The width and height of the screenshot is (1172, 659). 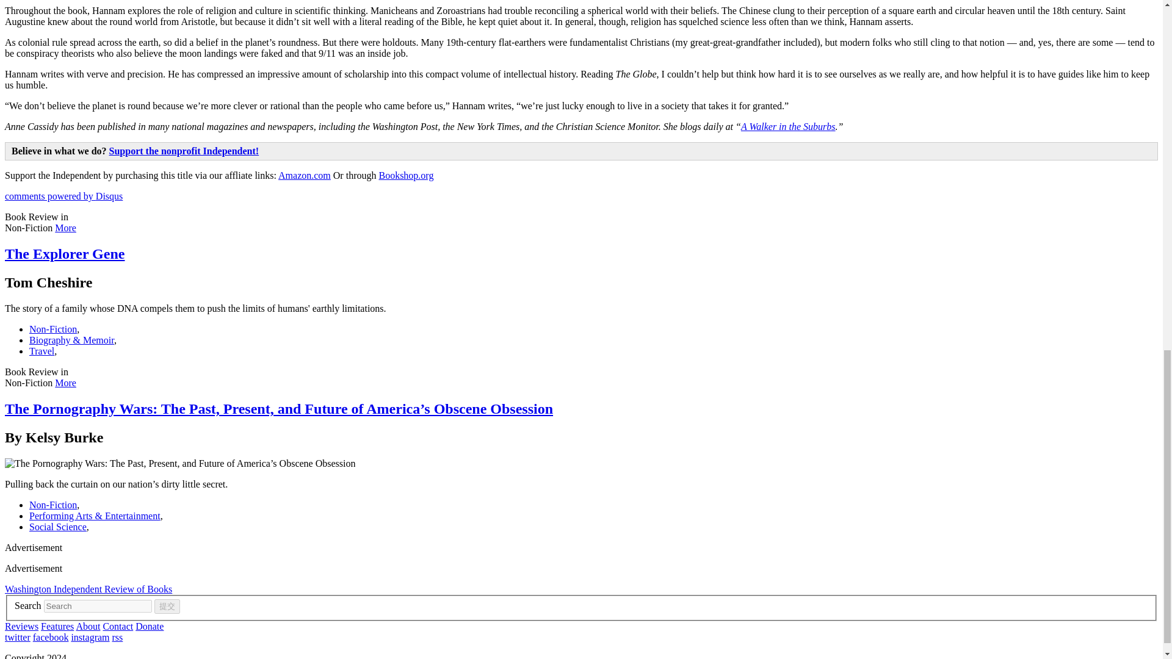 I want to click on Washington Independent Review of Books, so click(x=88, y=589).